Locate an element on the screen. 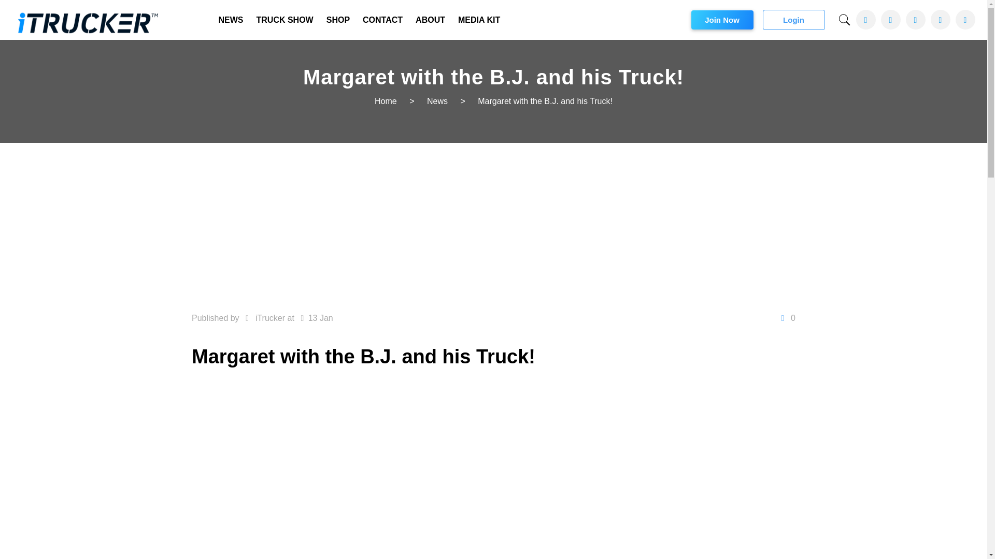 Image resolution: width=995 pixels, height=559 pixels. ABOUT is located at coordinates (430, 20).